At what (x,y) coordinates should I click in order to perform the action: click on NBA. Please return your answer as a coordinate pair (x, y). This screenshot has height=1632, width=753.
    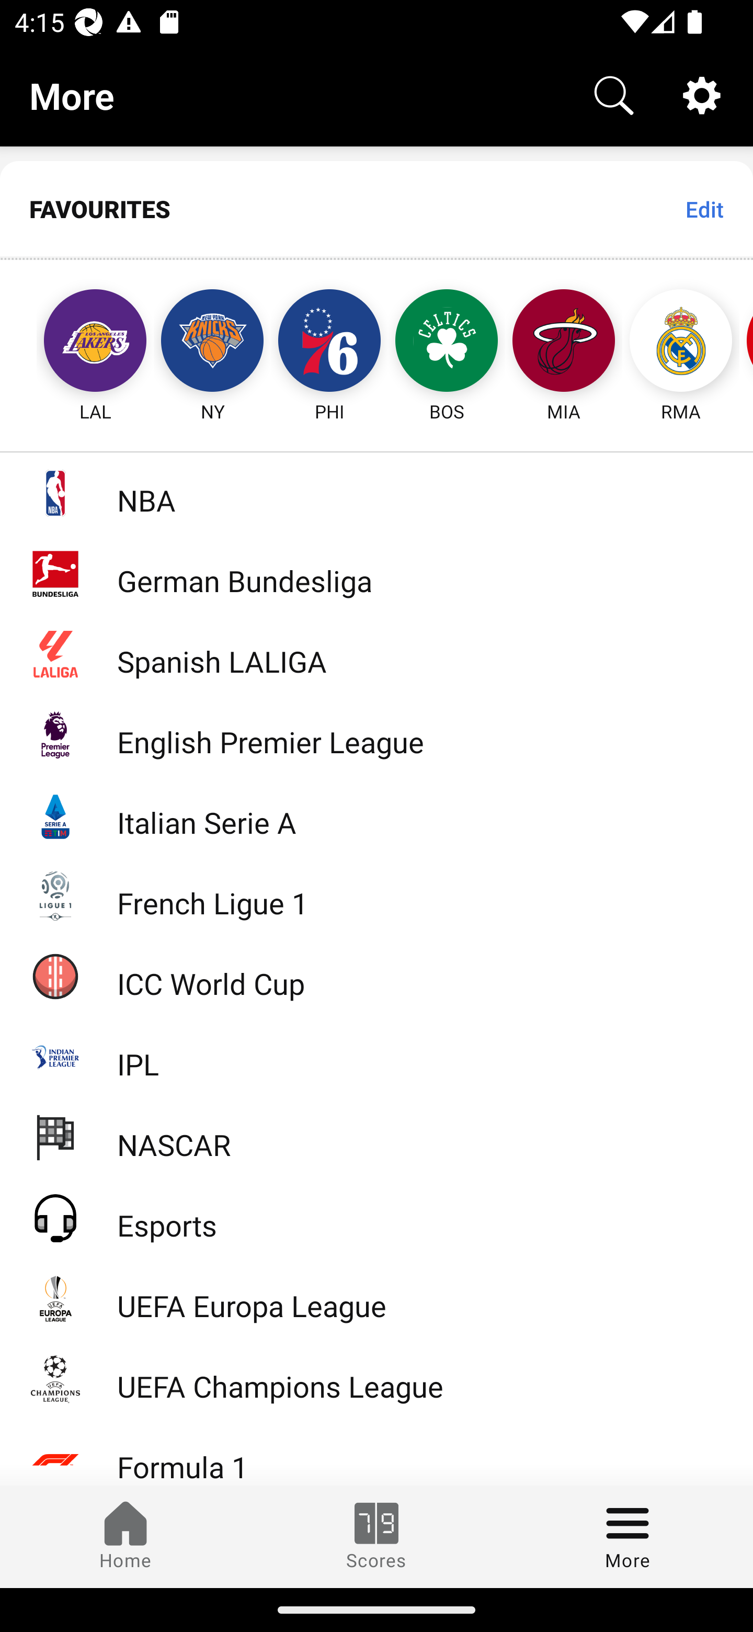
    Looking at the image, I should click on (376, 493).